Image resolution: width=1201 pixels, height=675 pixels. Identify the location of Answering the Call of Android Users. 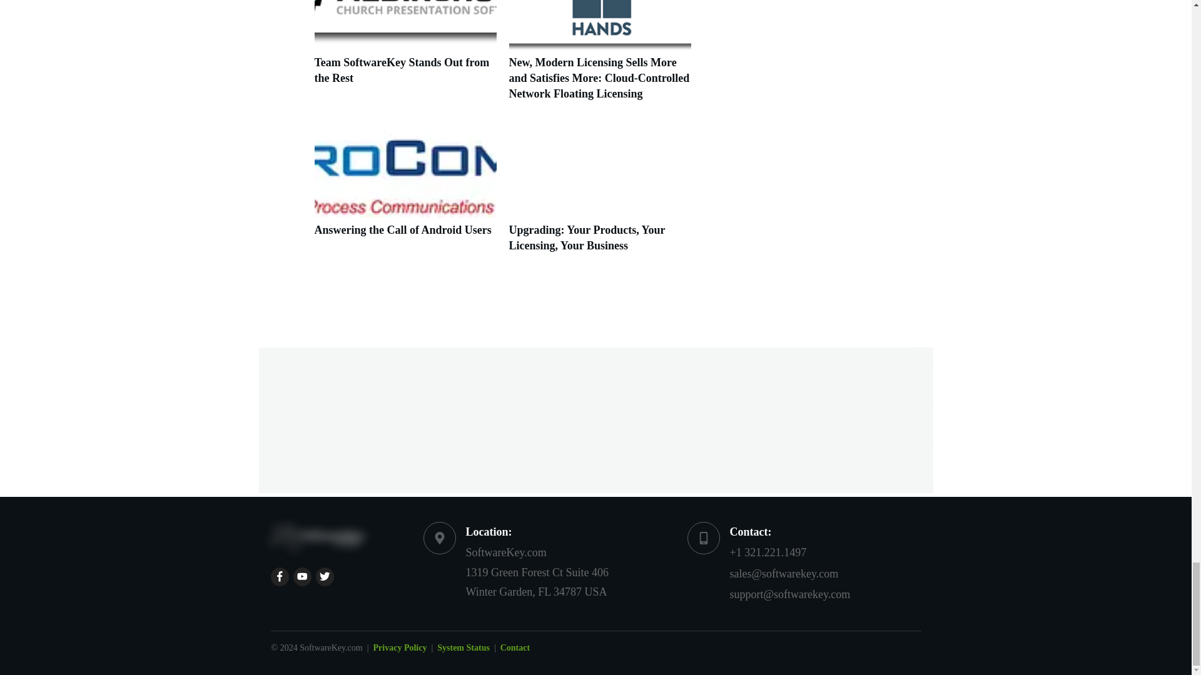
(402, 230).